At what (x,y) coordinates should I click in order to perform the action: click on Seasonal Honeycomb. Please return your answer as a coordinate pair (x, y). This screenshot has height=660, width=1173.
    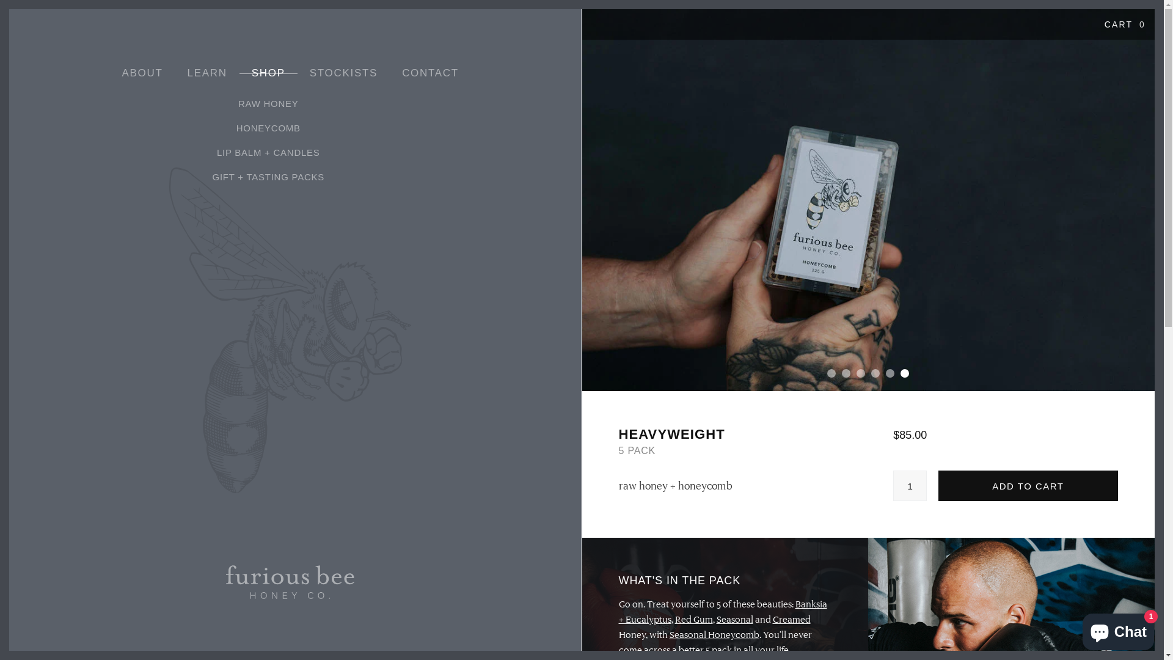
    Looking at the image, I should click on (715, 635).